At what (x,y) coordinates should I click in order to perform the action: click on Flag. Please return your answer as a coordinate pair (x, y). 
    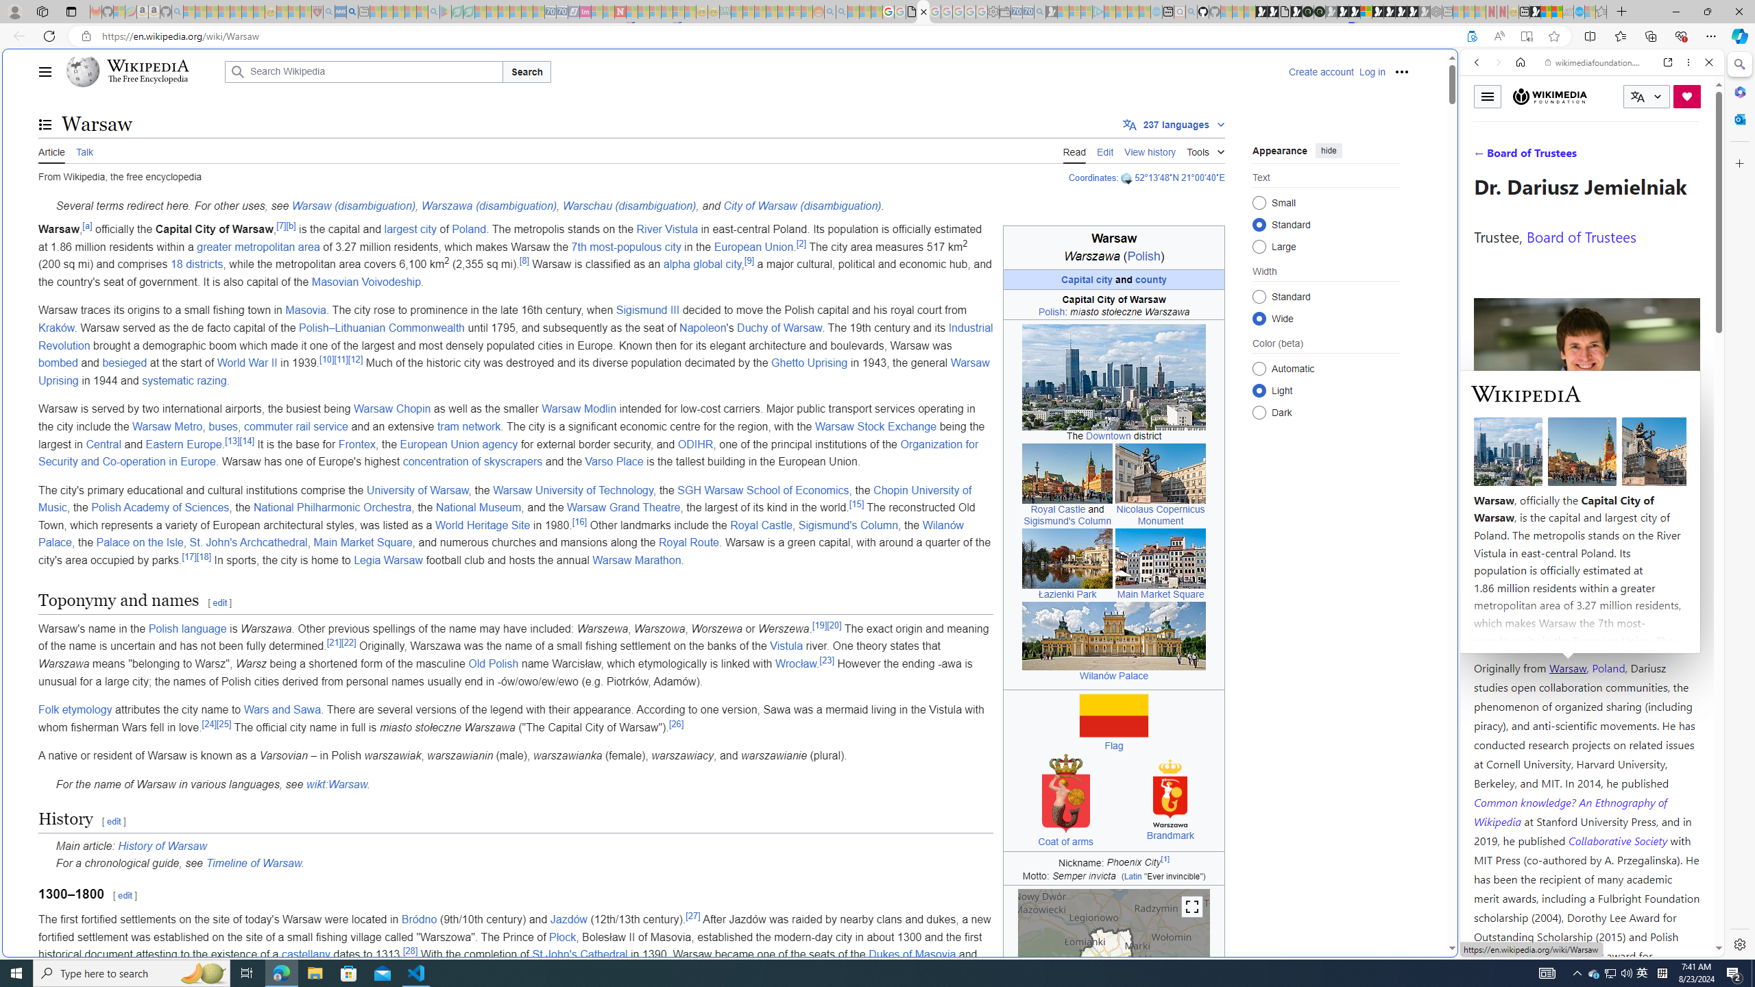
    Looking at the image, I should click on (1113, 746).